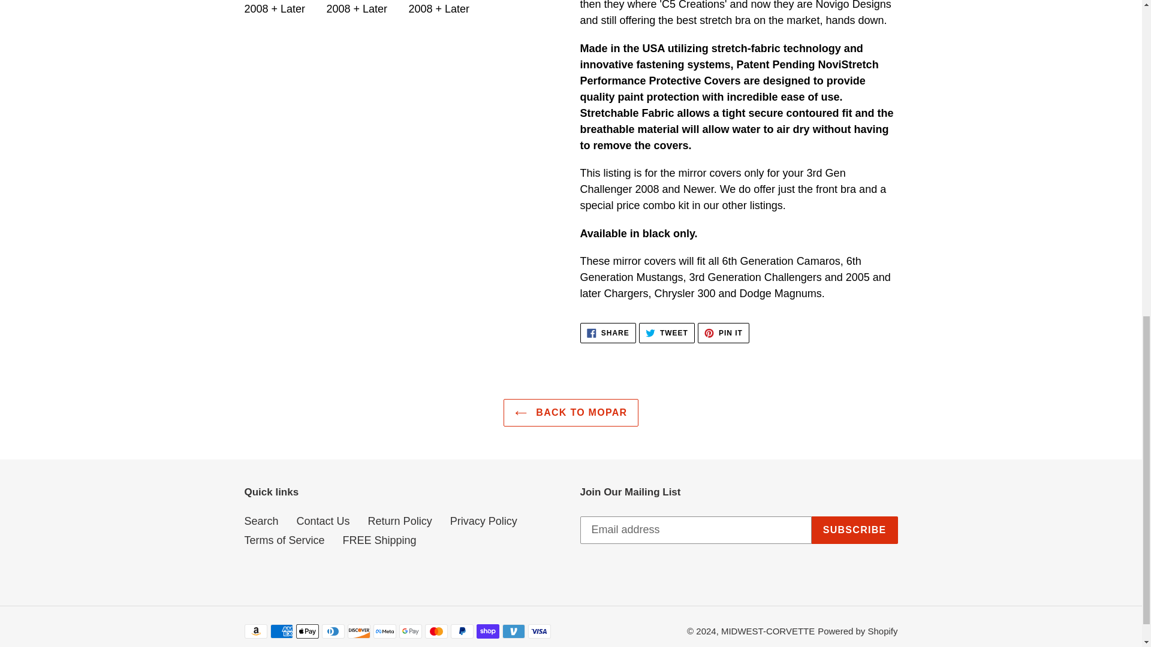  Describe the element at coordinates (723, 333) in the screenshot. I see `Return Policy` at that location.